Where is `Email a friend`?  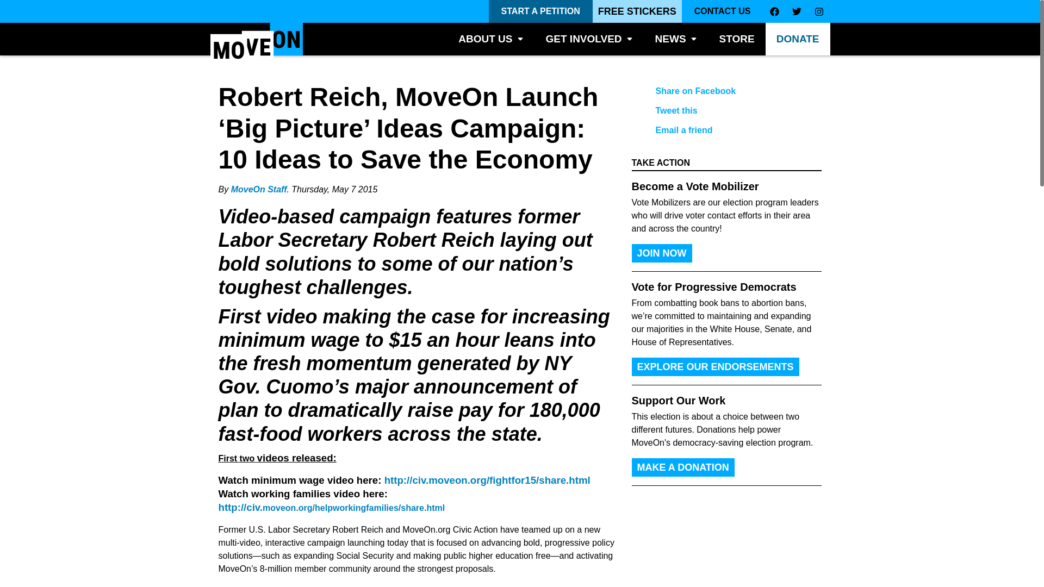
Email a friend is located at coordinates (718, 130).